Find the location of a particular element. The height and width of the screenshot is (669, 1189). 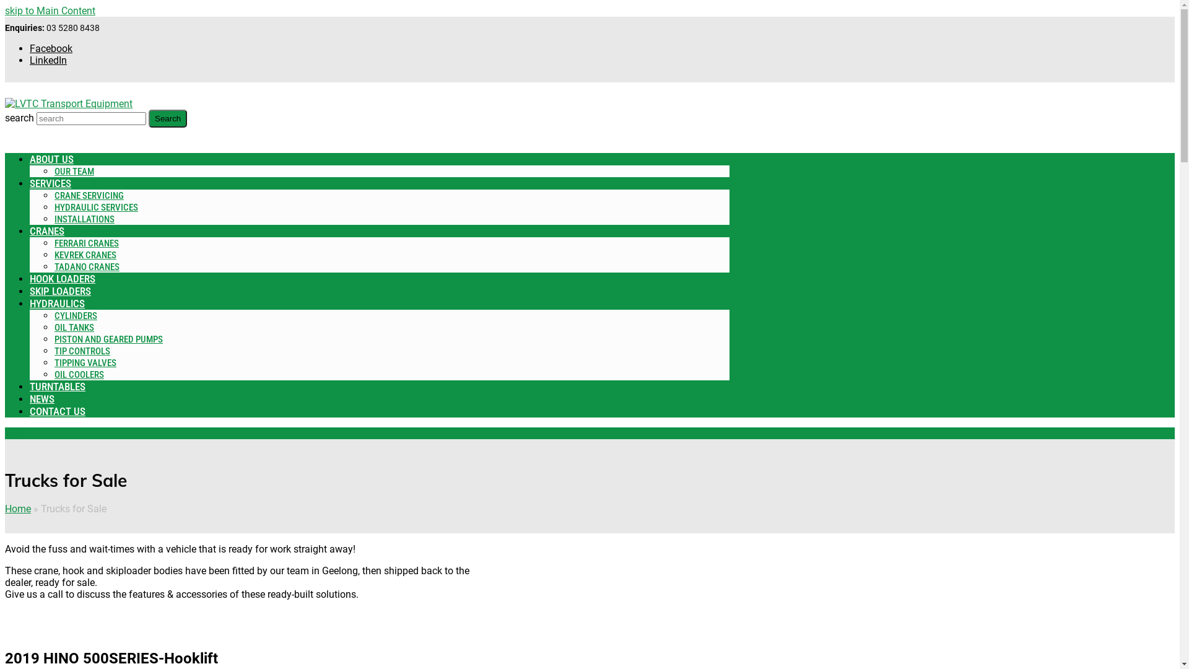

Facebook is located at coordinates (51, 48).